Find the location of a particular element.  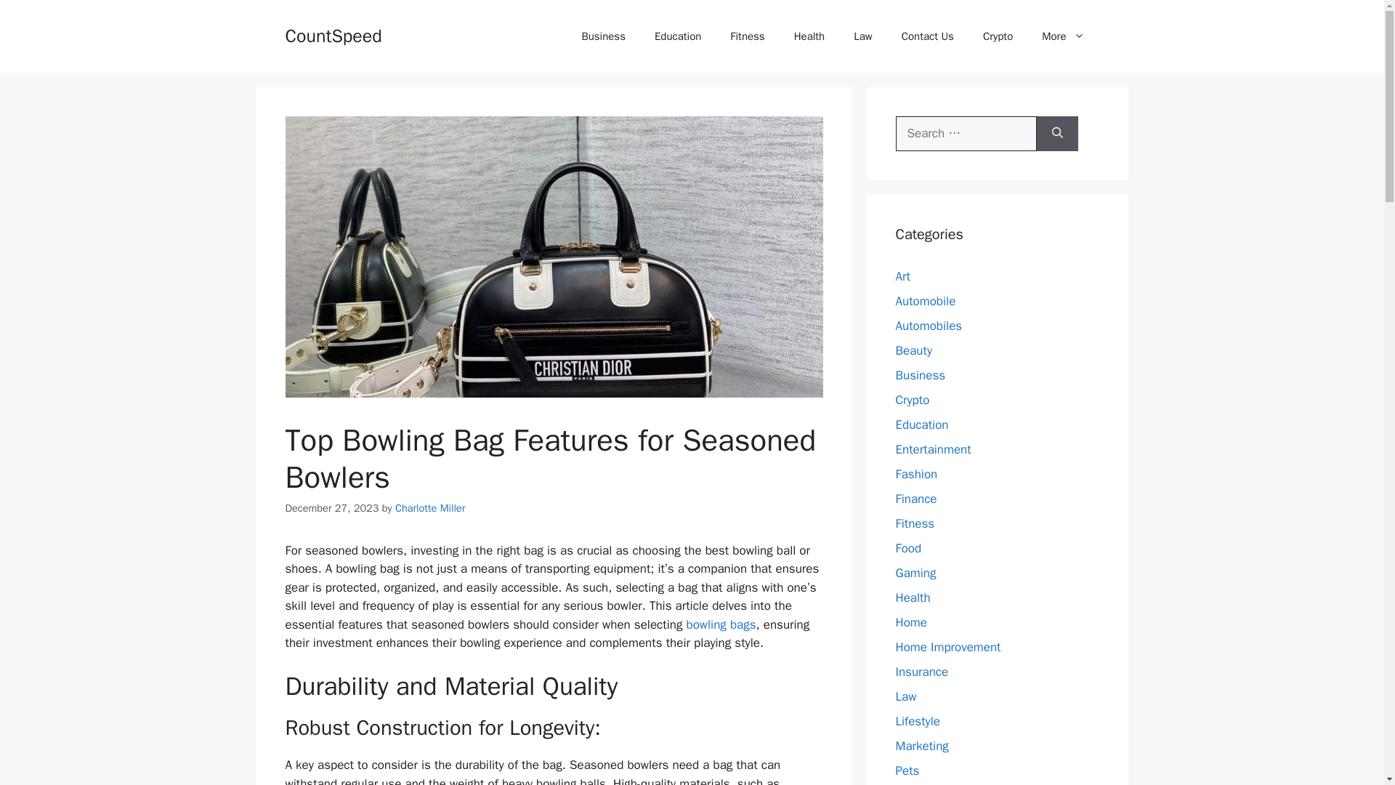

CountSpeed is located at coordinates (333, 35).